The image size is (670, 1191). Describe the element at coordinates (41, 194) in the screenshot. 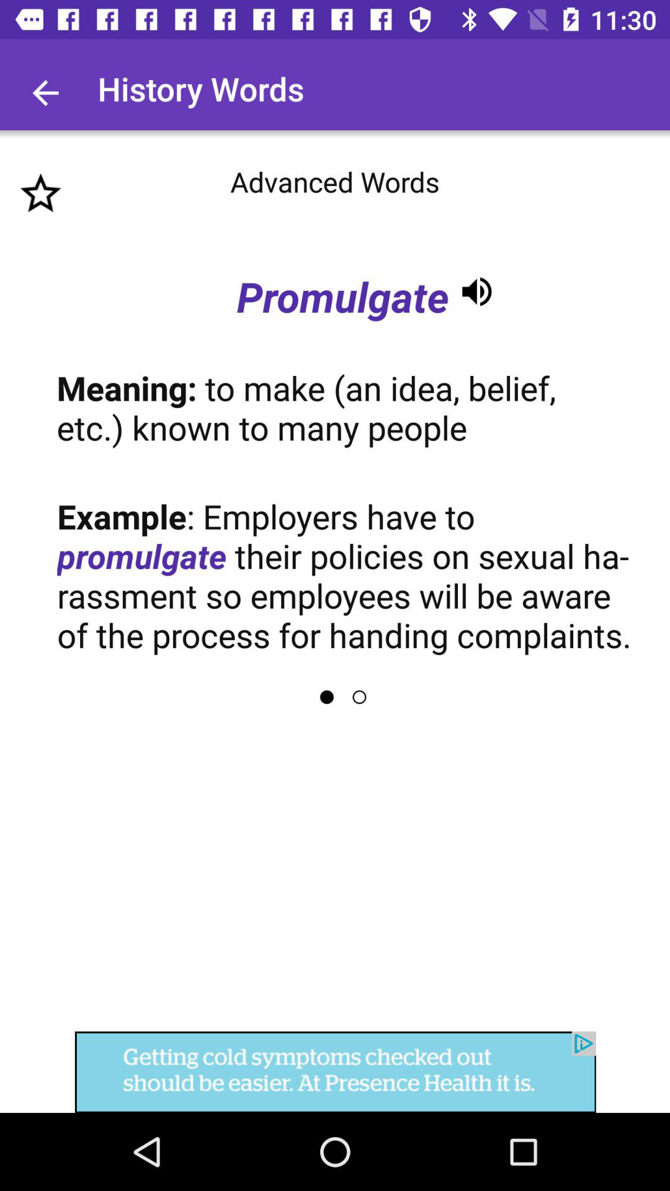

I see `for rateing` at that location.